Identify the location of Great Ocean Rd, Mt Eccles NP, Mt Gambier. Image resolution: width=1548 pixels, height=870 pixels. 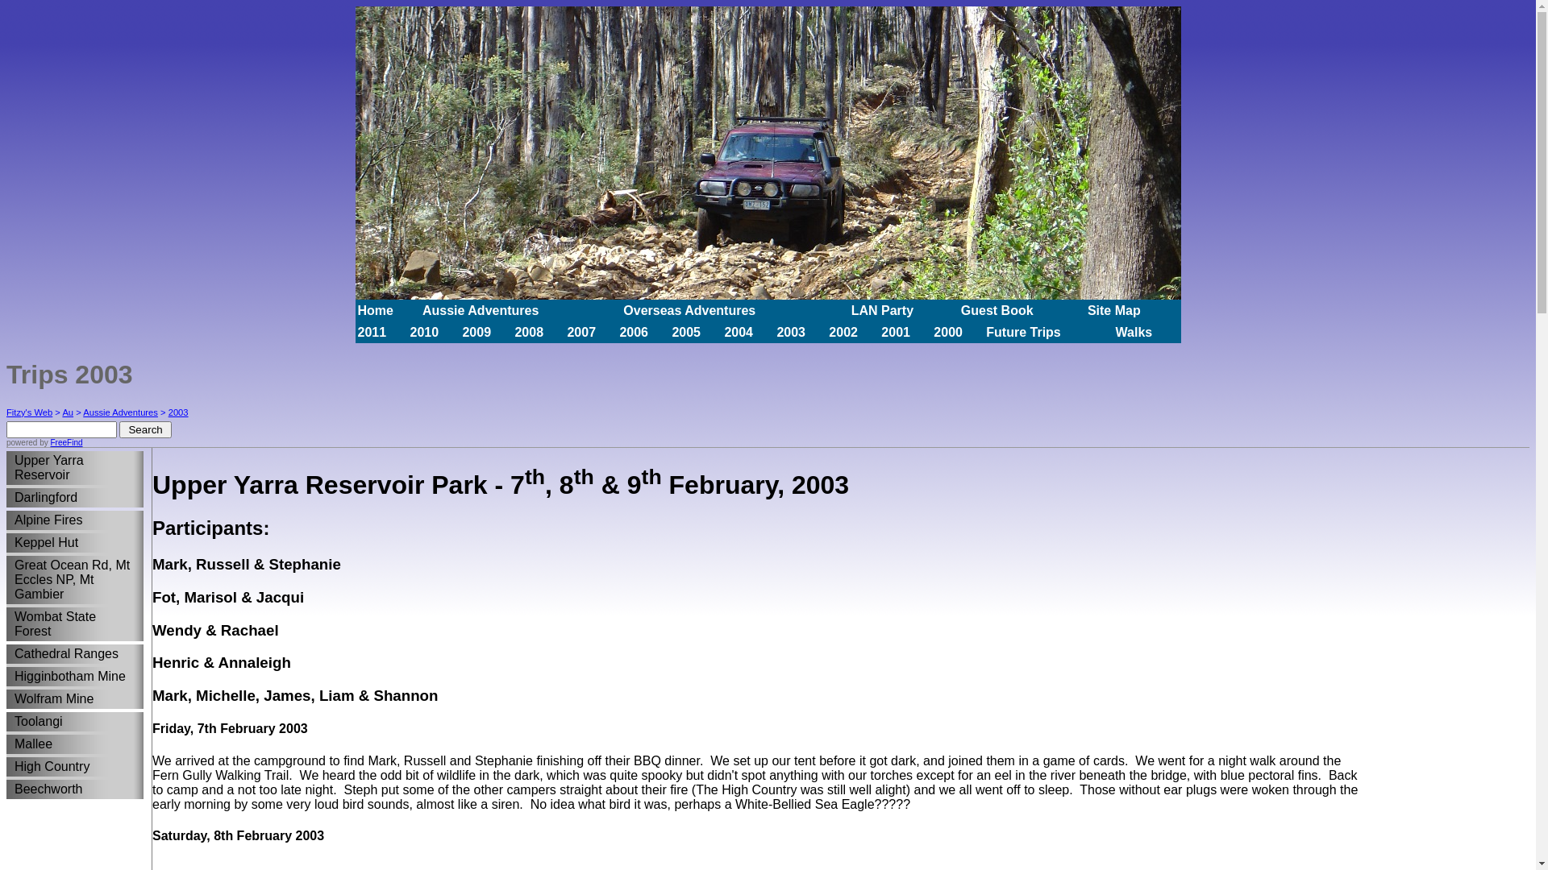
(71, 580).